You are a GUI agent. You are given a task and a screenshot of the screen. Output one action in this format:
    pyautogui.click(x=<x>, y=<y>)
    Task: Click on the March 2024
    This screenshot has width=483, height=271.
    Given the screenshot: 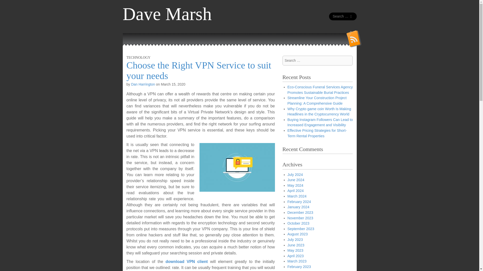 What is the action you would take?
    pyautogui.click(x=297, y=196)
    